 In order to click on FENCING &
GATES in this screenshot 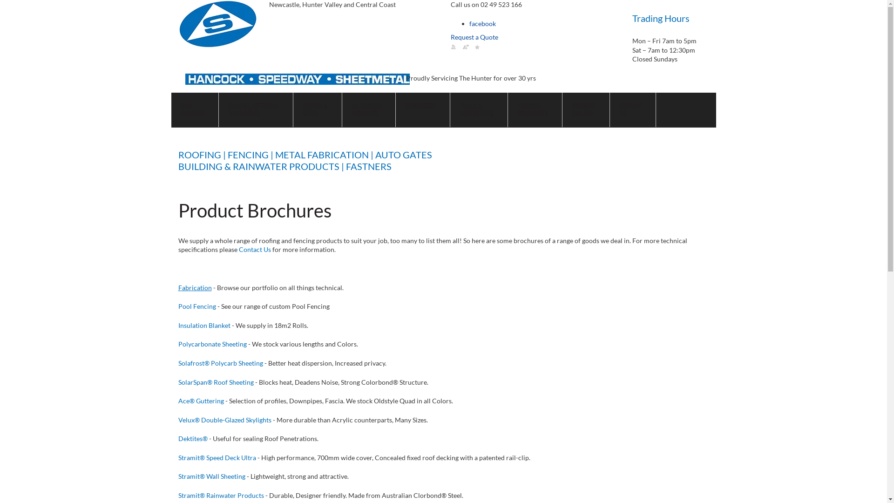, I will do `click(318, 110)`.